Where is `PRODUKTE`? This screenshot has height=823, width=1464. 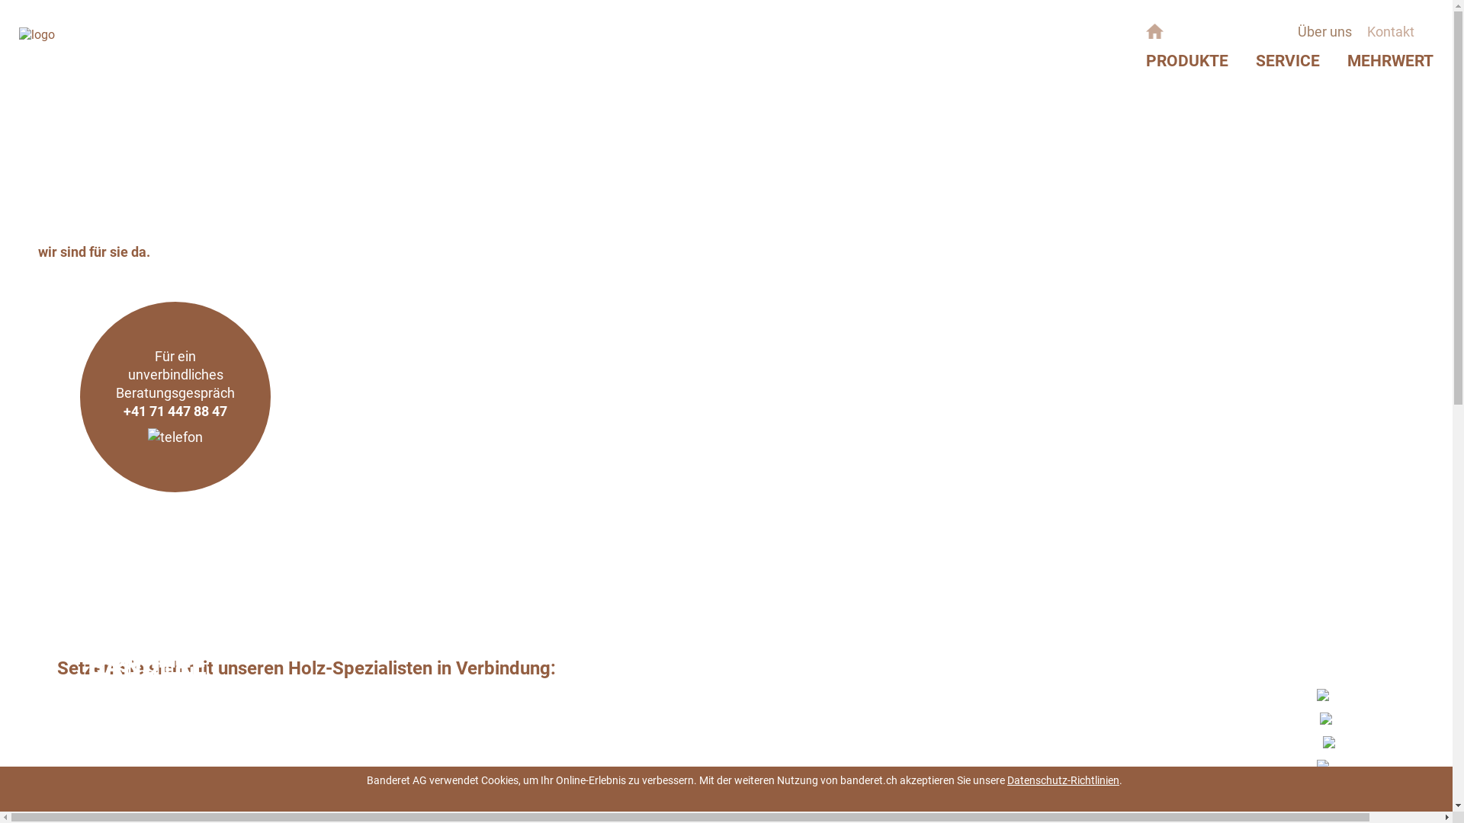
PRODUKTE is located at coordinates (1187, 61).